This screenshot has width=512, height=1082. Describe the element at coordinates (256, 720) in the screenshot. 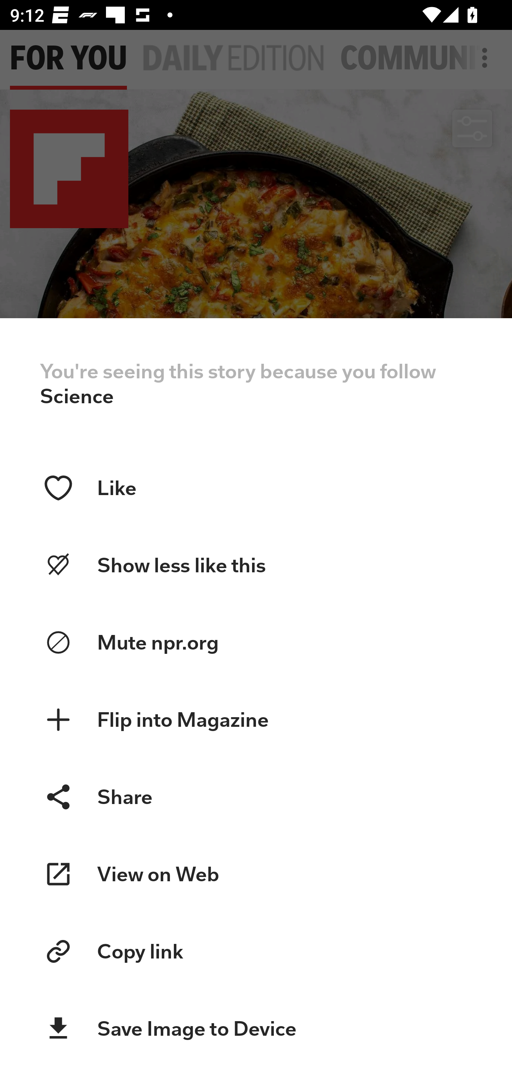

I see `Flip into Magazine` at that location.